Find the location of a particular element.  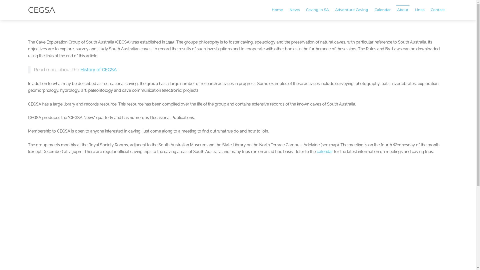

calendar is located at coordinates (325, 151).